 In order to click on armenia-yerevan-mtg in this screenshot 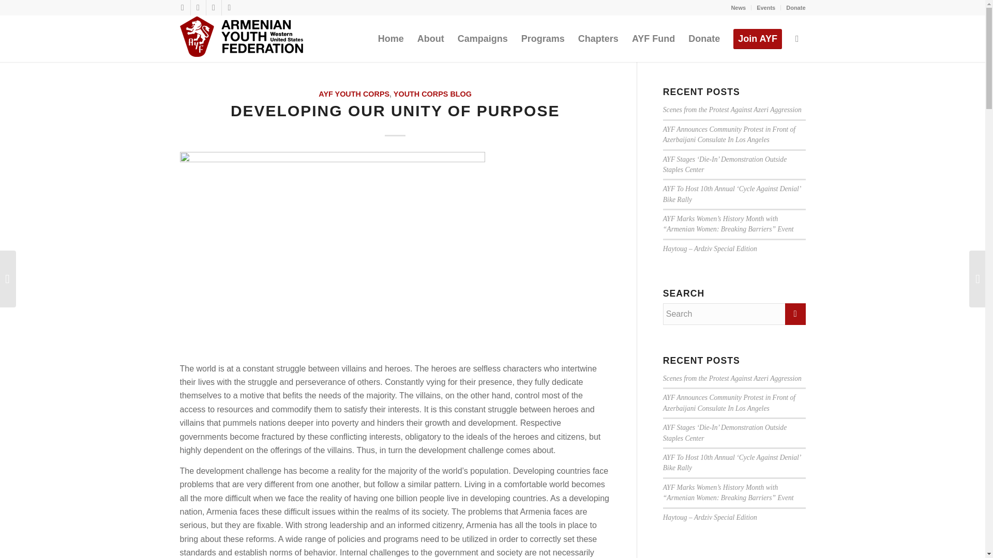, I will do `click(332, 253)`.